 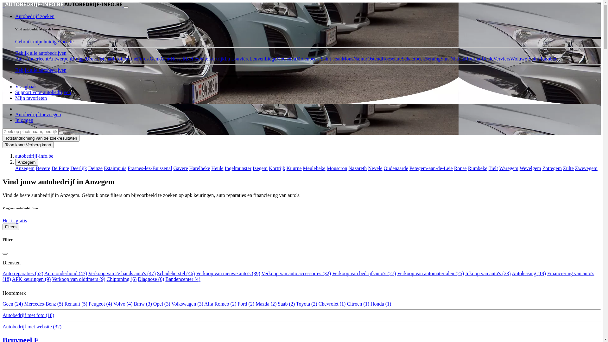 What do you see at coordinates (474, 59) in the screenshot?
I see `Tournai` at bounding box center [474, 59].